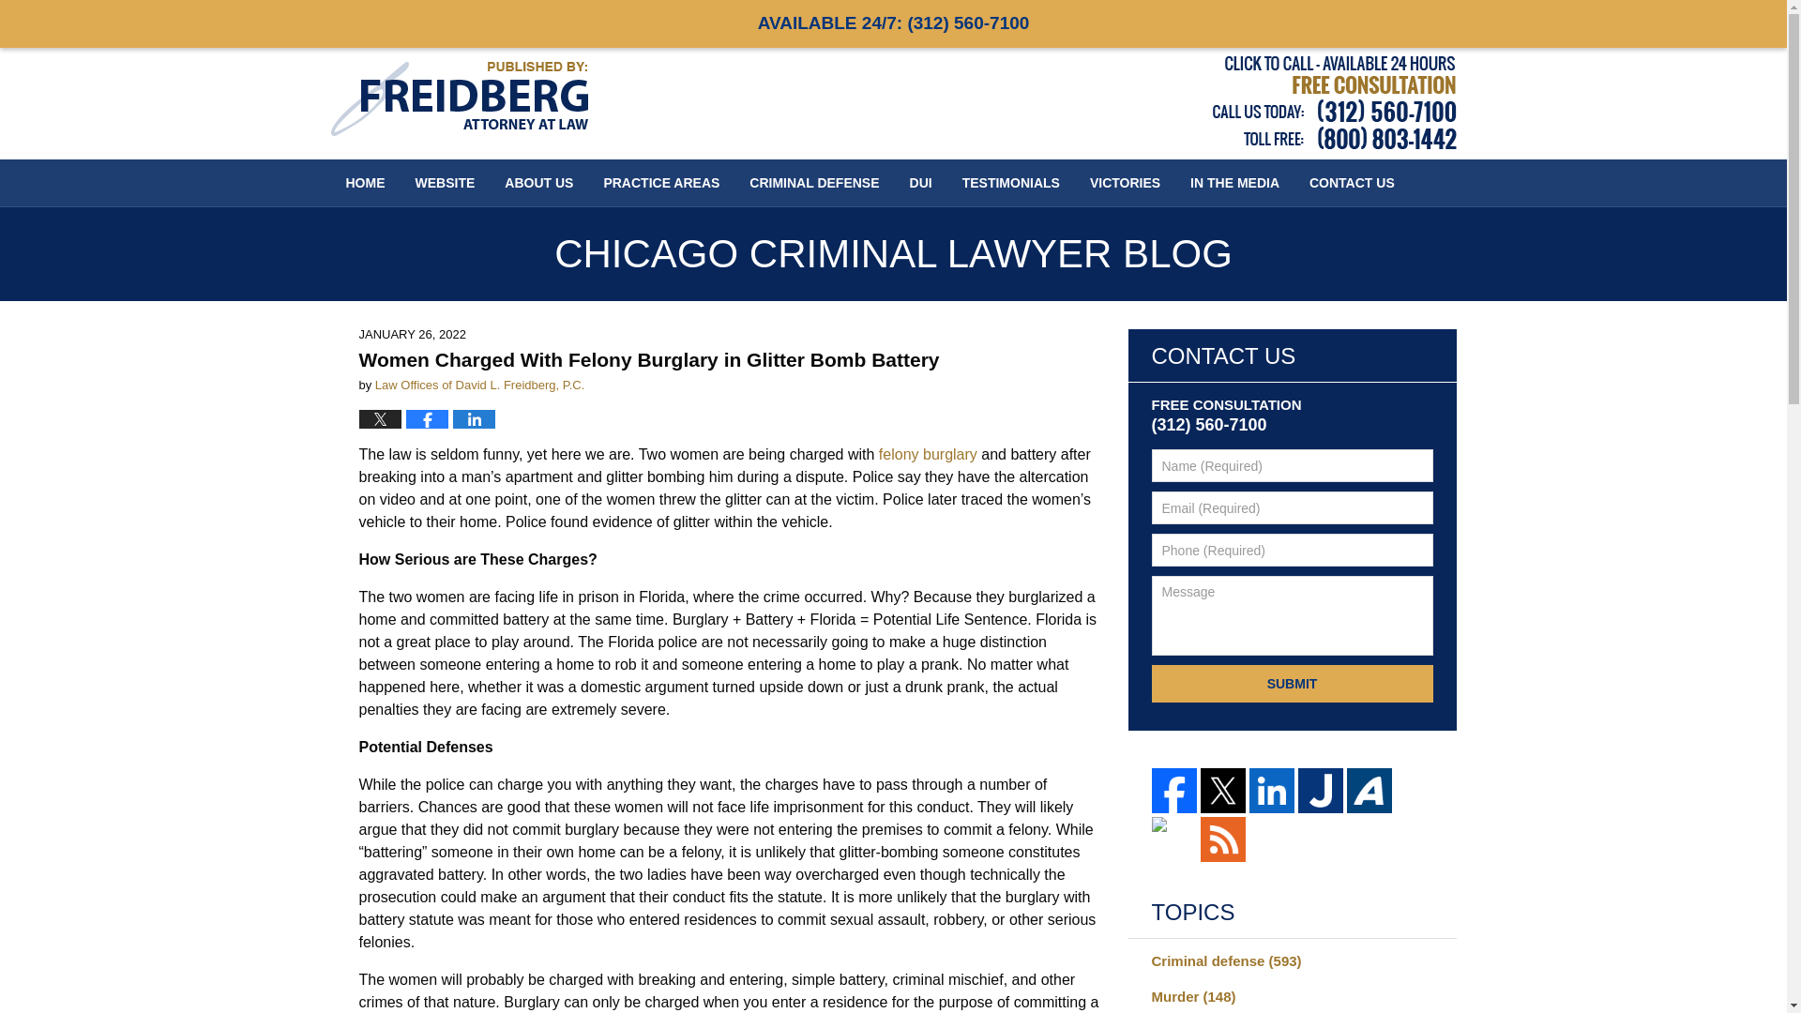 The height and width of the screenshot is (1013, 1801). What do you see at coordinates (364, 182) in the screenshot?
I see `HOME` at bounding box center [364, 182].